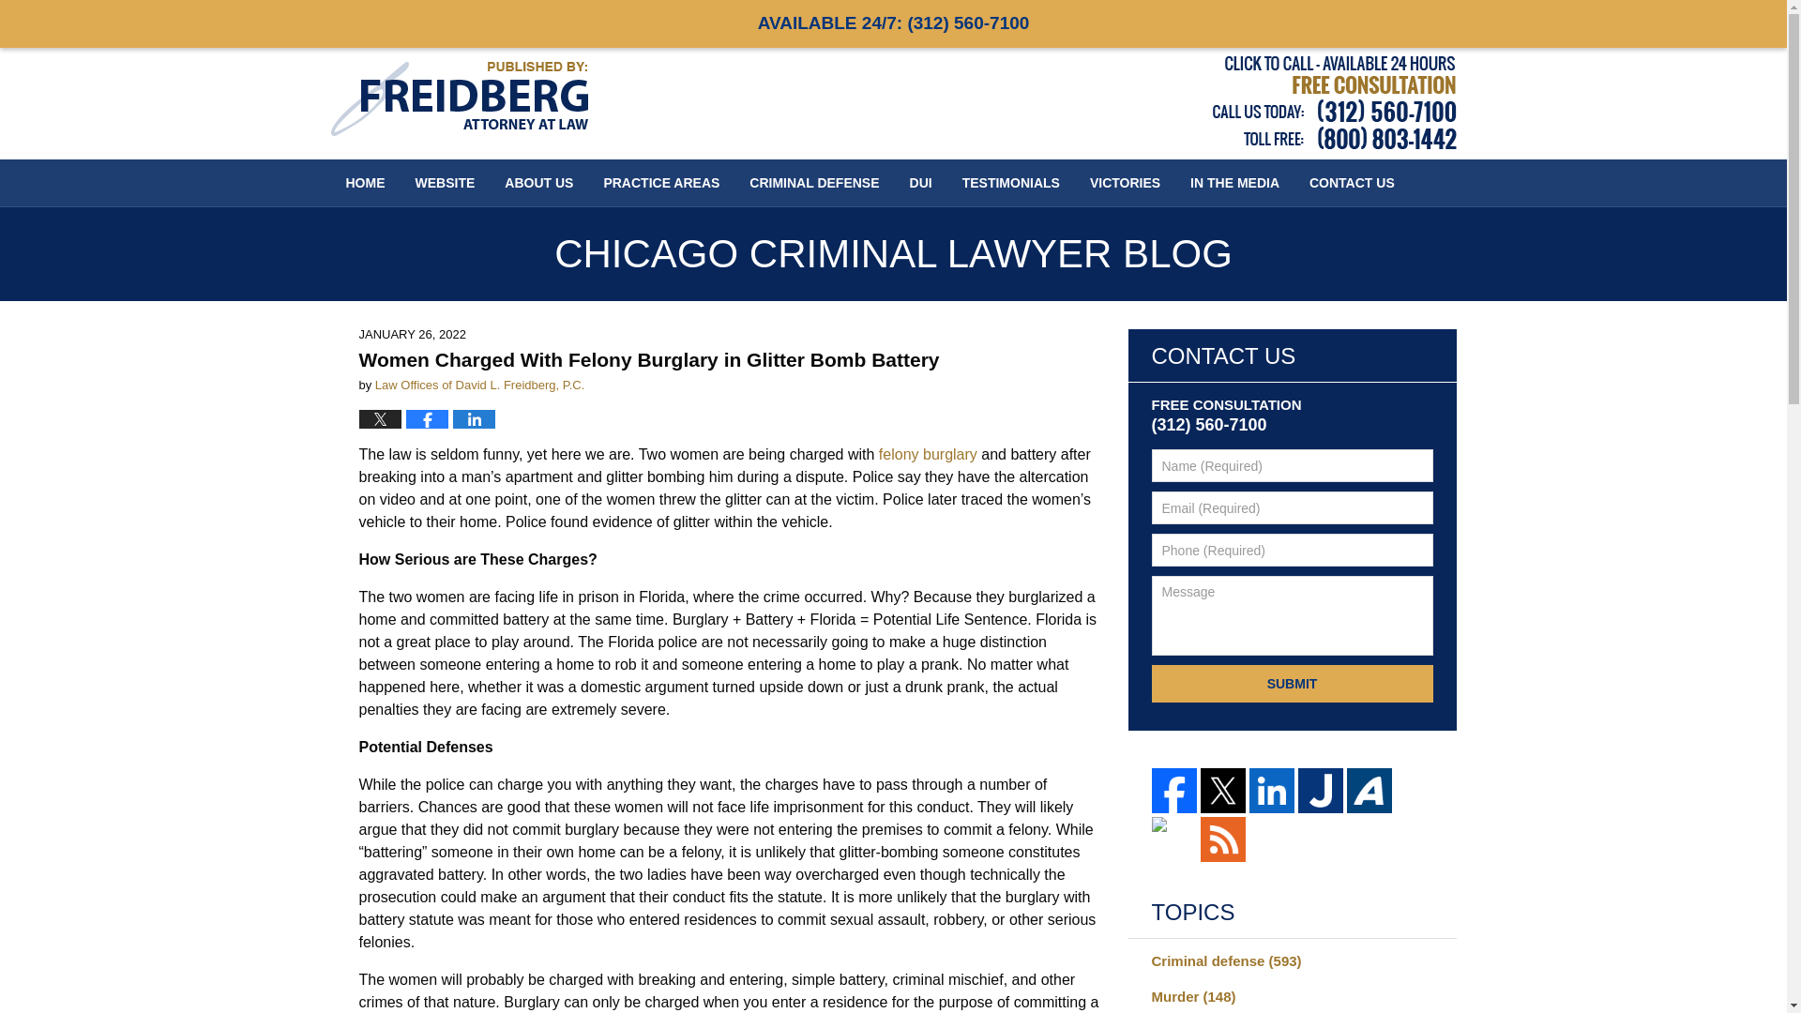 The height and width of the screenshot is (1013, 1801). What do you see at coordinates (364, 182) in the screenshot?
I see `HOME` at bounding box center [364, 182].